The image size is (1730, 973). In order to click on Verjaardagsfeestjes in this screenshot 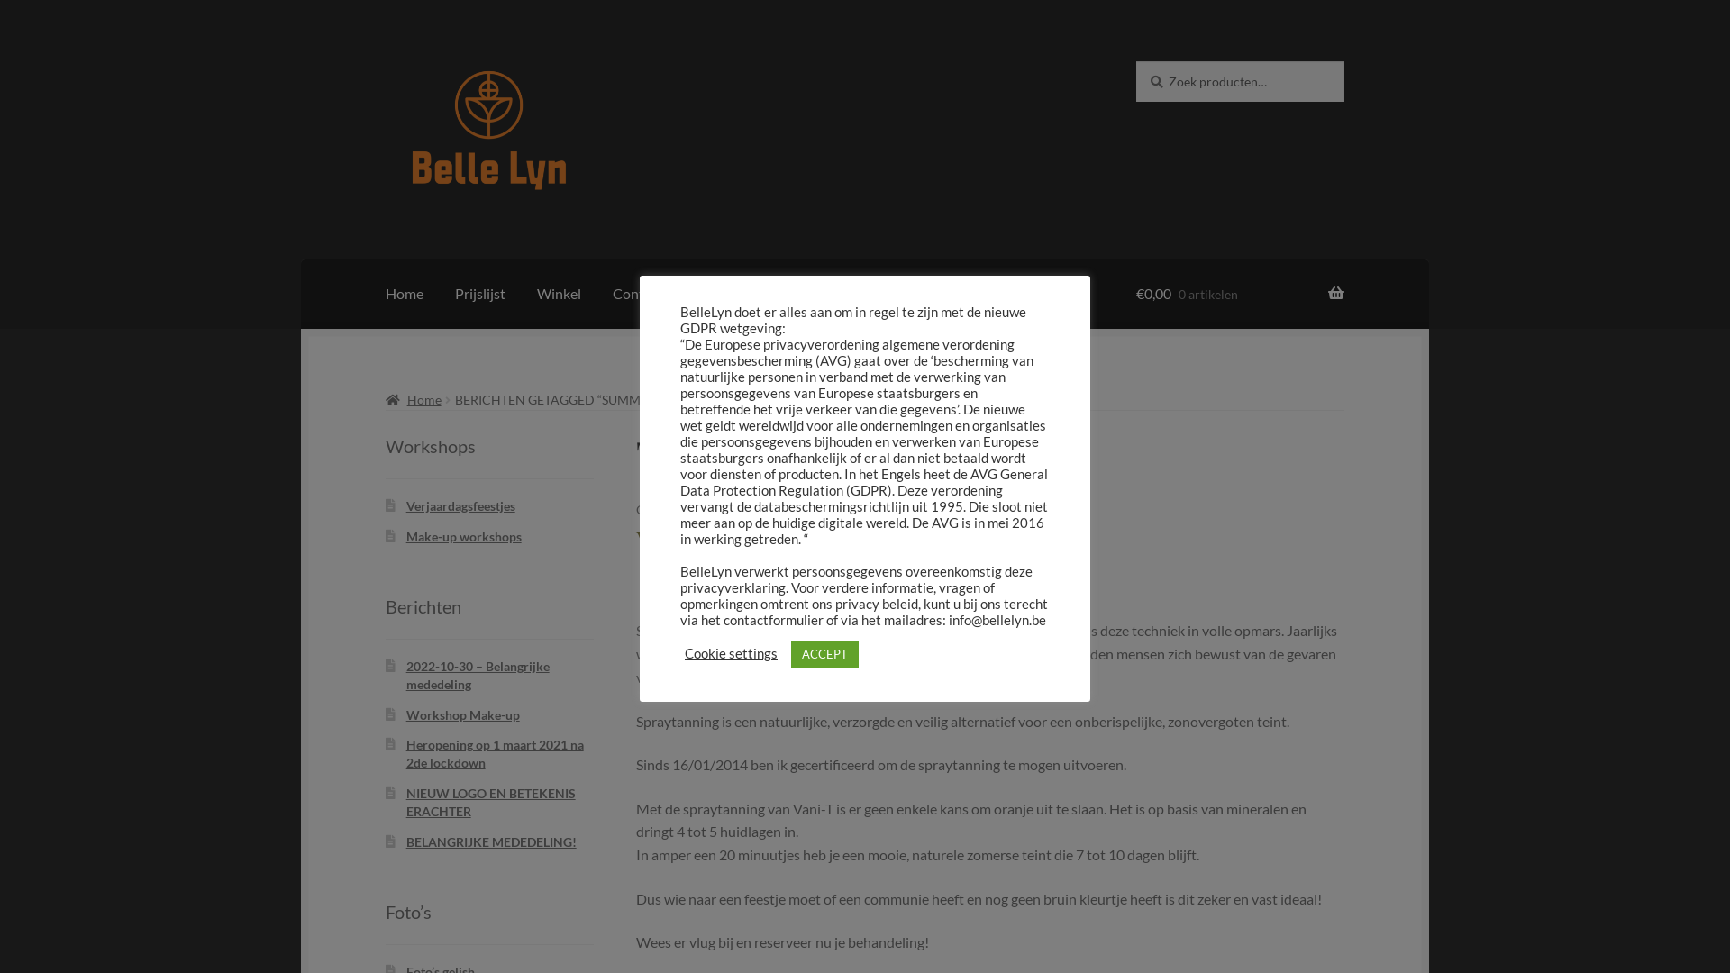, I will do `click(461, 506)`.